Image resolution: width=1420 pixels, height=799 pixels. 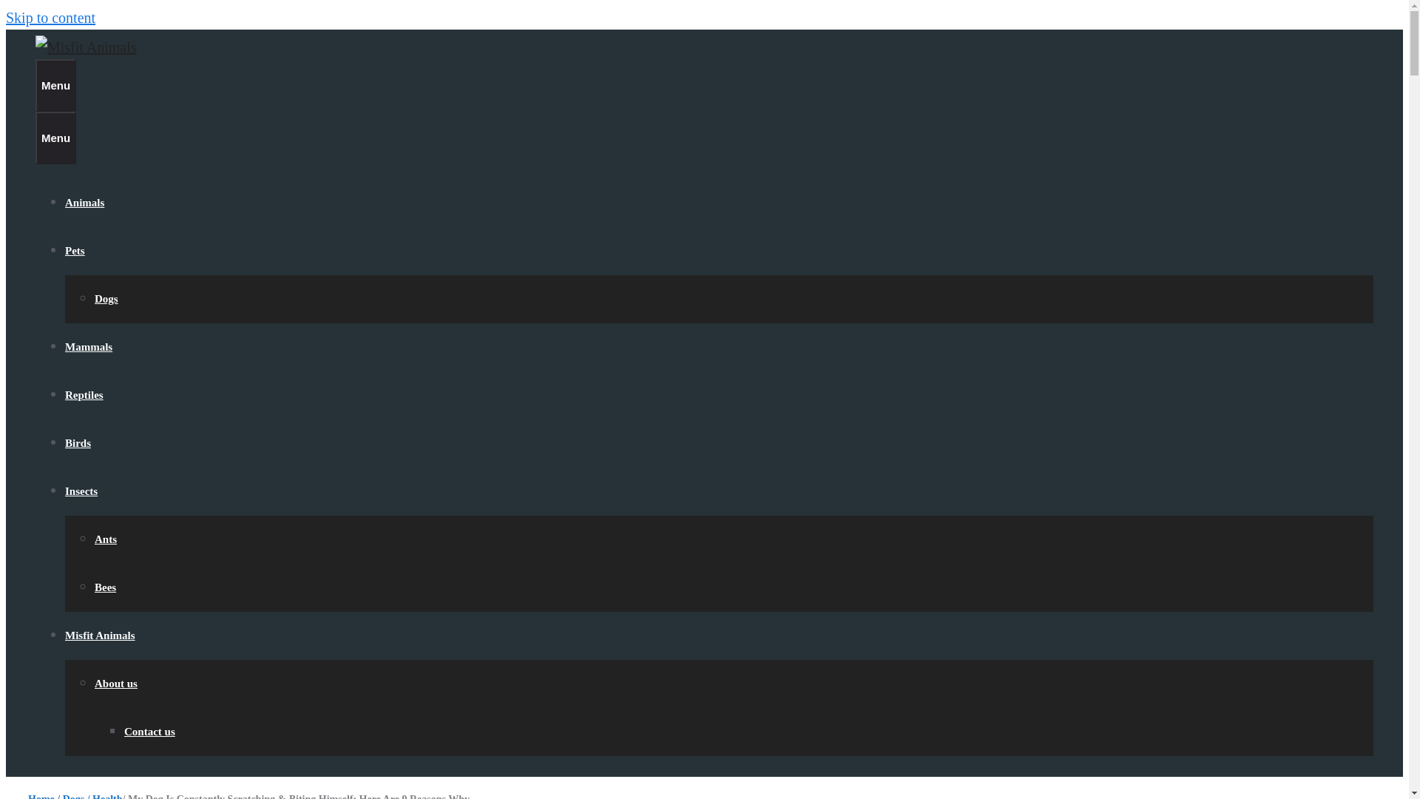 What do you see at coordinates (84, 395) in the screenshot?
I see `Reptiles` at bounding box center [84, 395].